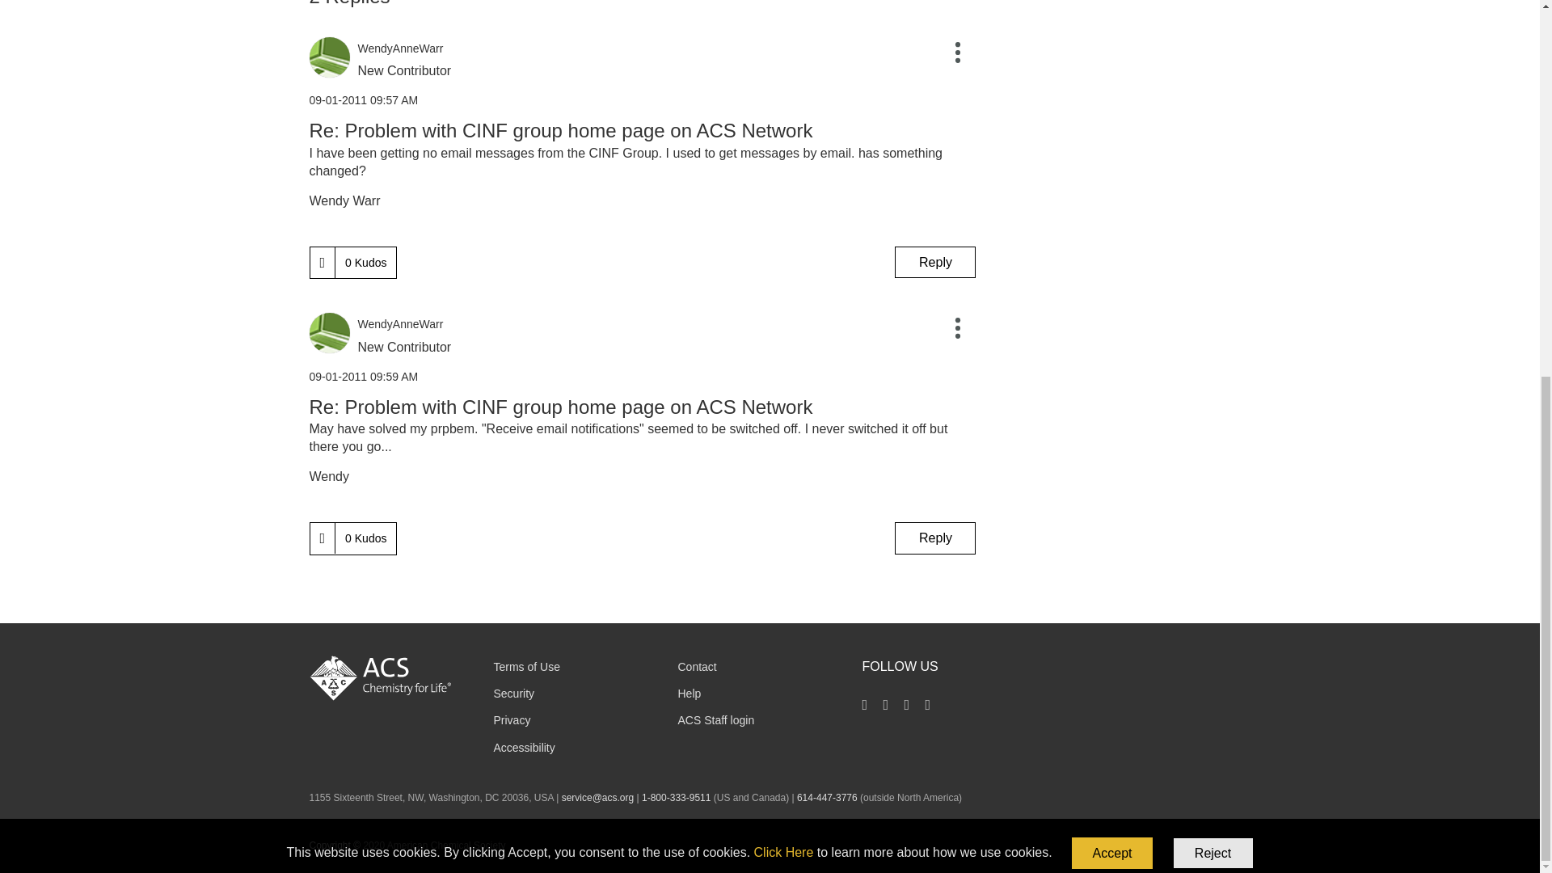 This screenshot has width=1552, height=873. What do you see at coordinates (1112, 196) in the screenshot?
I see `Accept` at bounding box center [1112, 196].